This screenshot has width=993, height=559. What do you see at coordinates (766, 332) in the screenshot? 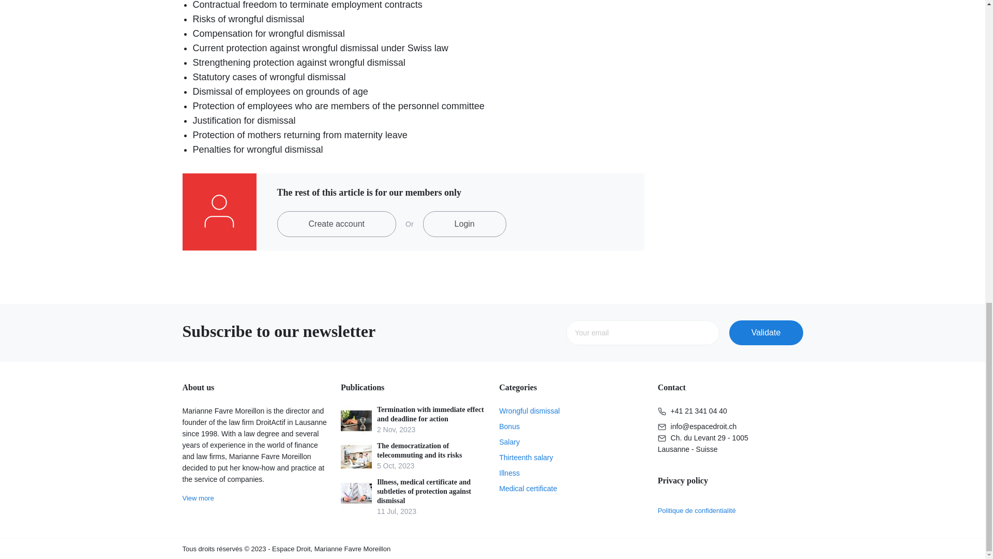
I see `Go` at bounding box center [766, 332].